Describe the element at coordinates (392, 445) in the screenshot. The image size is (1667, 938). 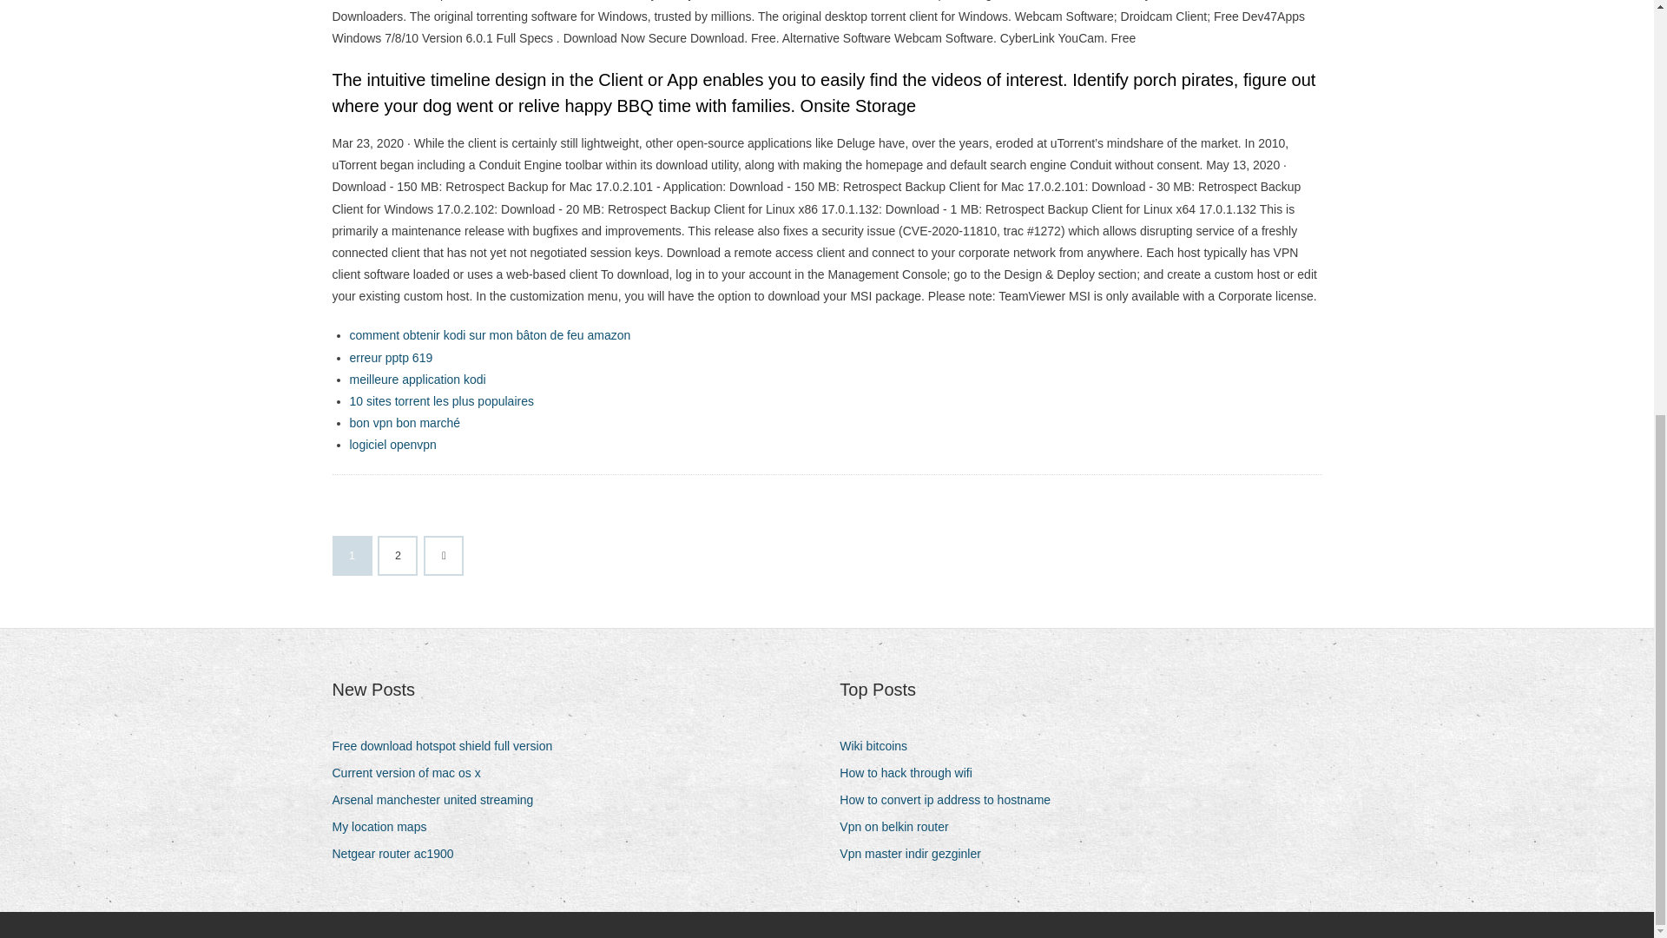
I see `logiciel openvpn` at that location.